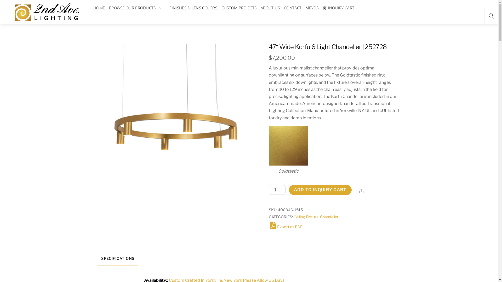  I want to click on SPECIFICATIONS, so click(118, 259).